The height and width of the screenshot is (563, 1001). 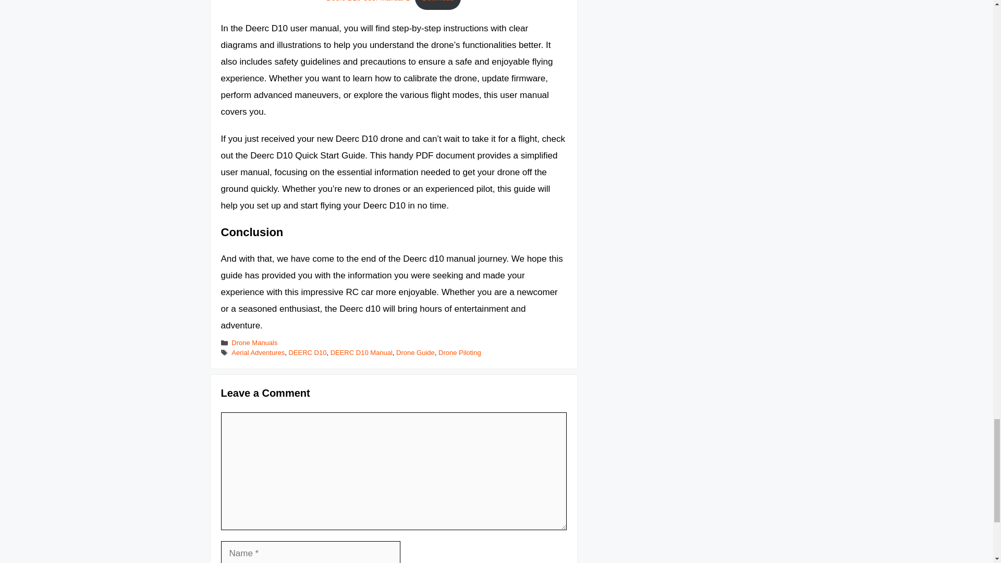 I want to click on DEERC D10 Manual, so click(x=361, y=352).